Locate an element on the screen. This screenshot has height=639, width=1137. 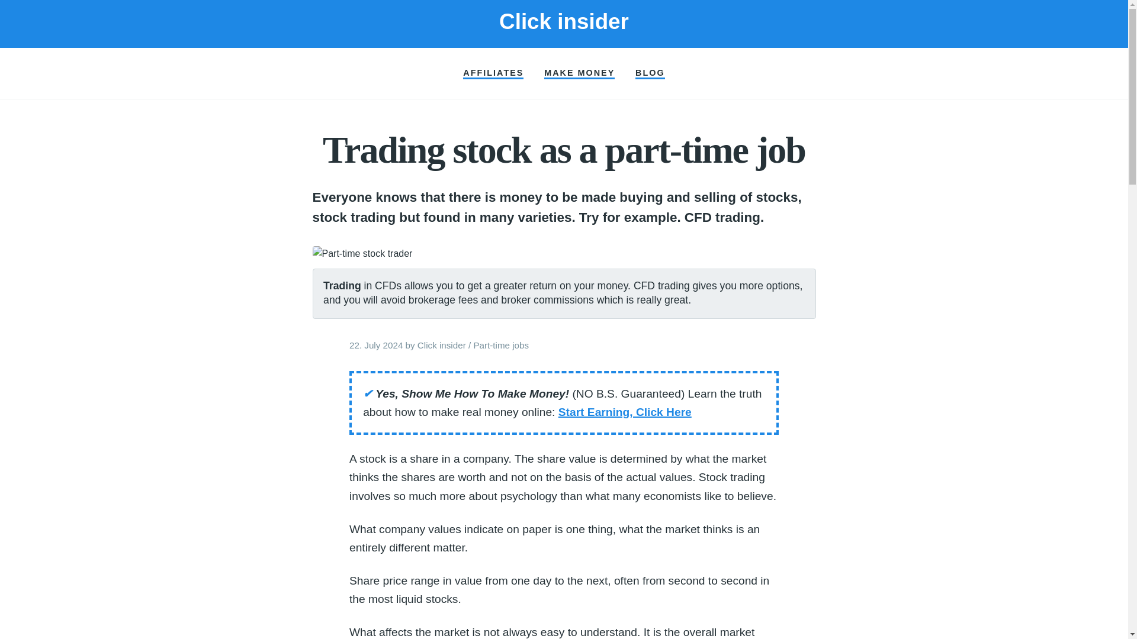
Start Earning, Click Here is located at coordinates (624, 412).